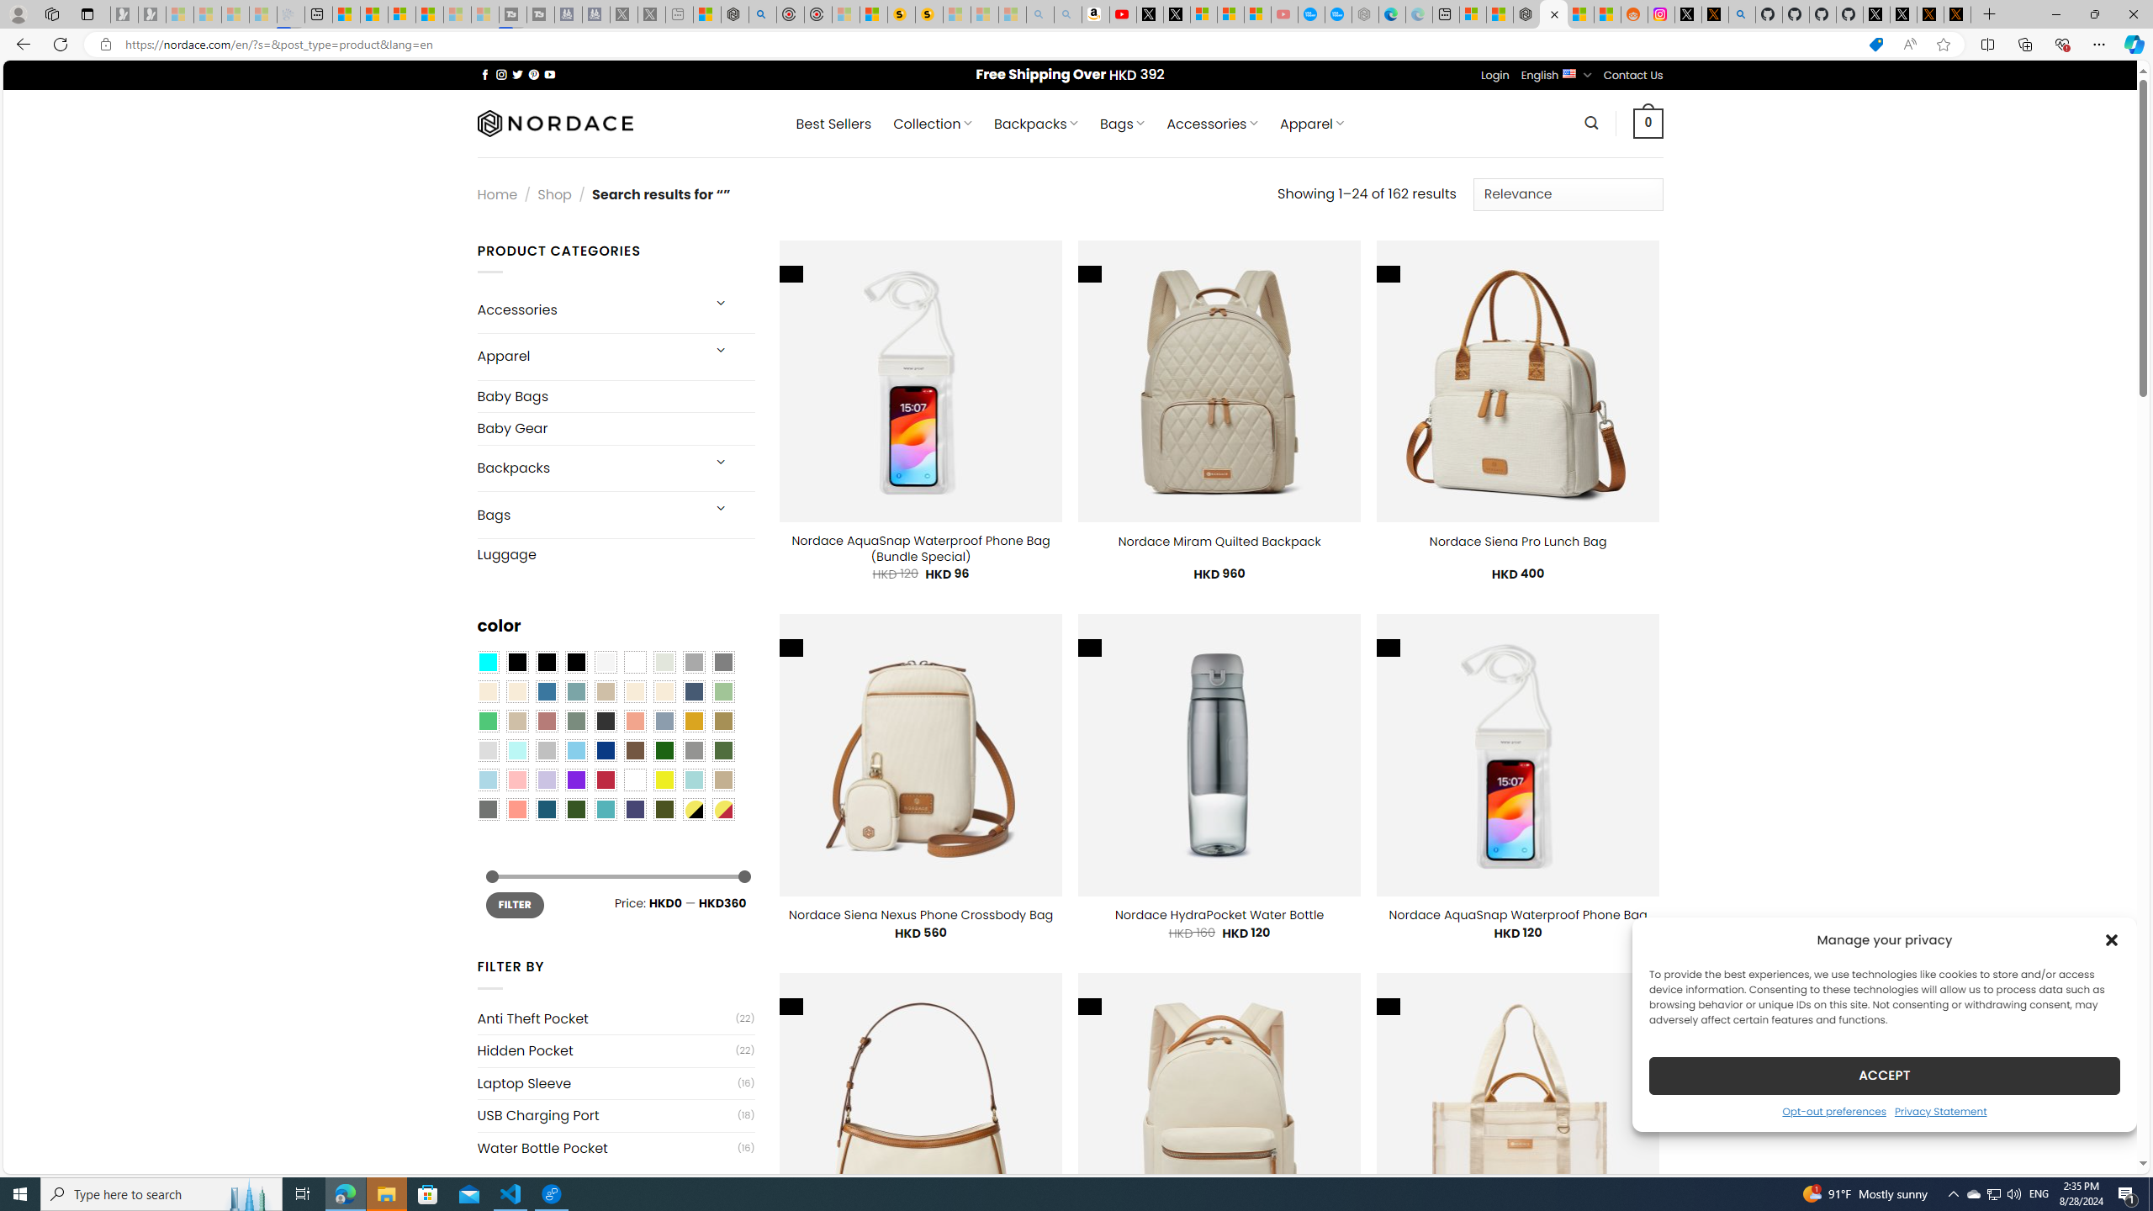 The height and width of the screenshot is (1211, 2153). I want to click on X, so click(1176, 14).